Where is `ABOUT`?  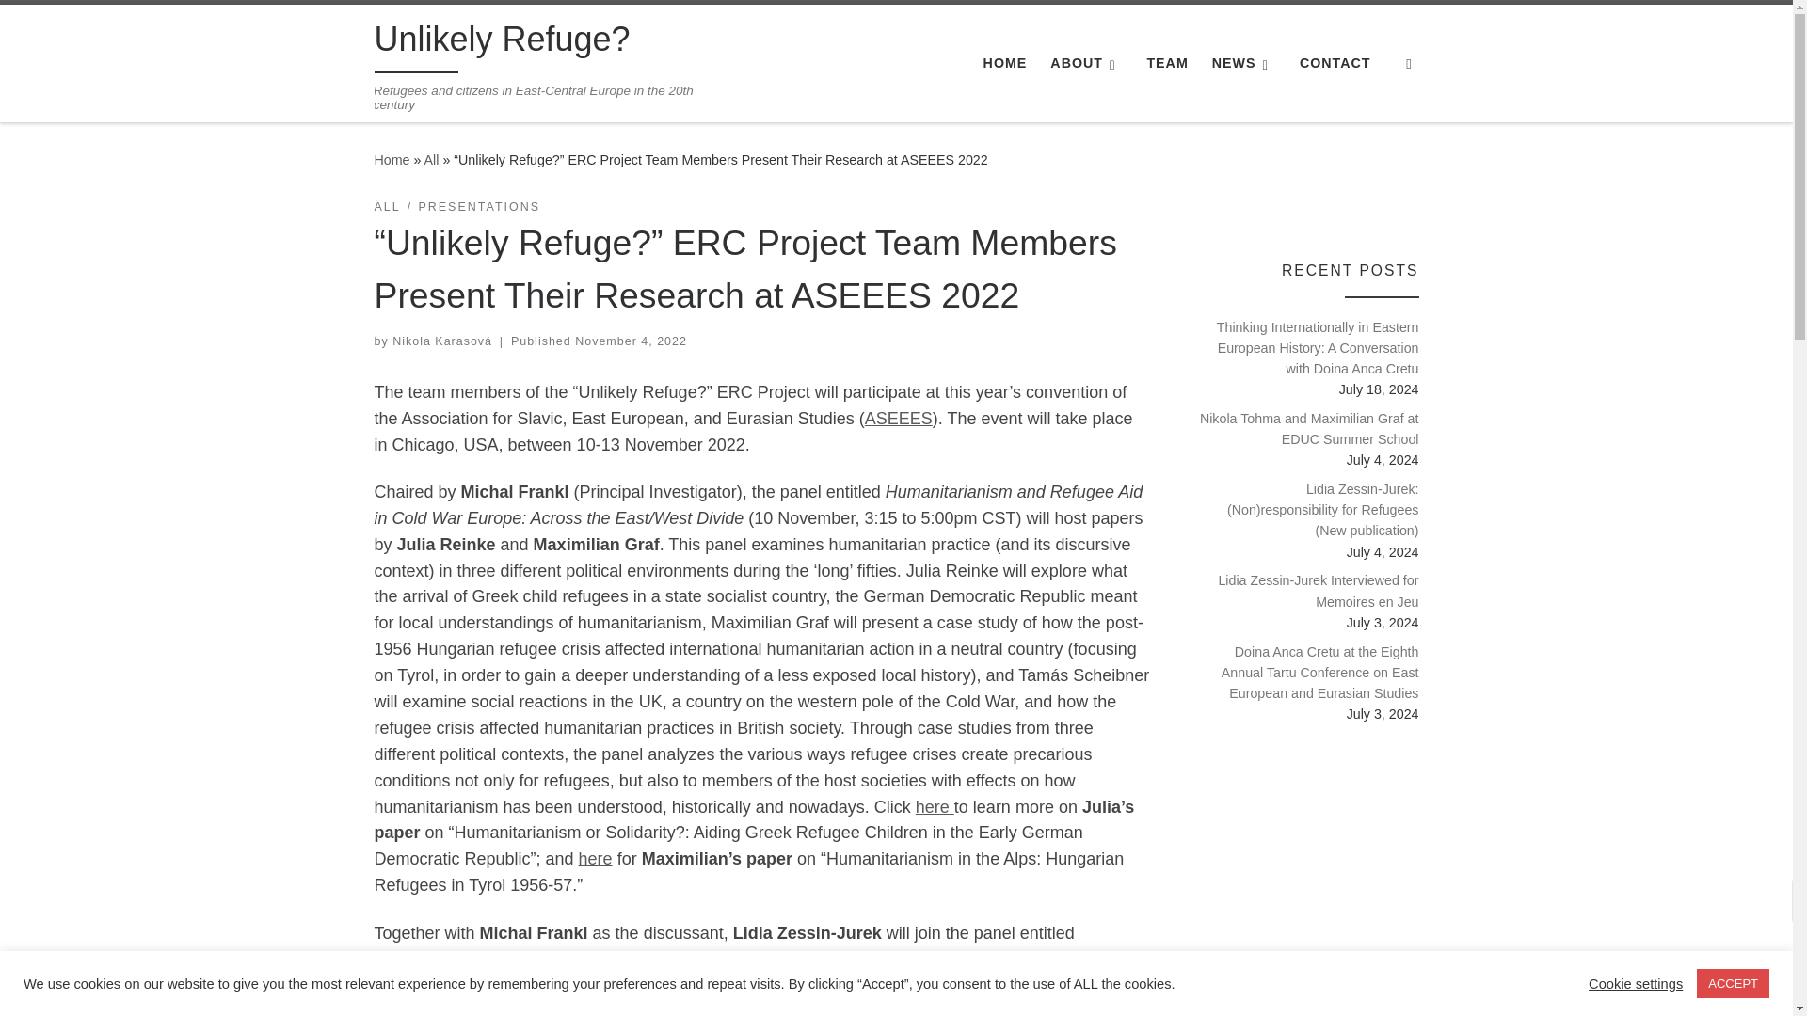
ABOUT is located at coordinates (1086, 62).